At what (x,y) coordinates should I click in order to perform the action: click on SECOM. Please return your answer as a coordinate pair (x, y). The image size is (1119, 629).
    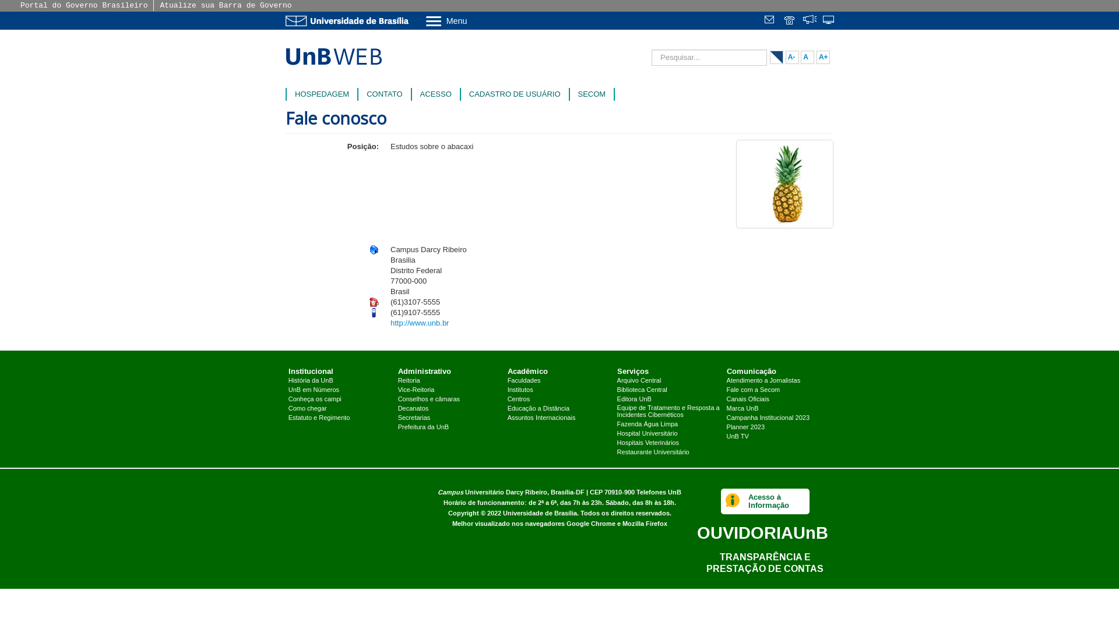
    Looking at the image, I should click on (592, 94).